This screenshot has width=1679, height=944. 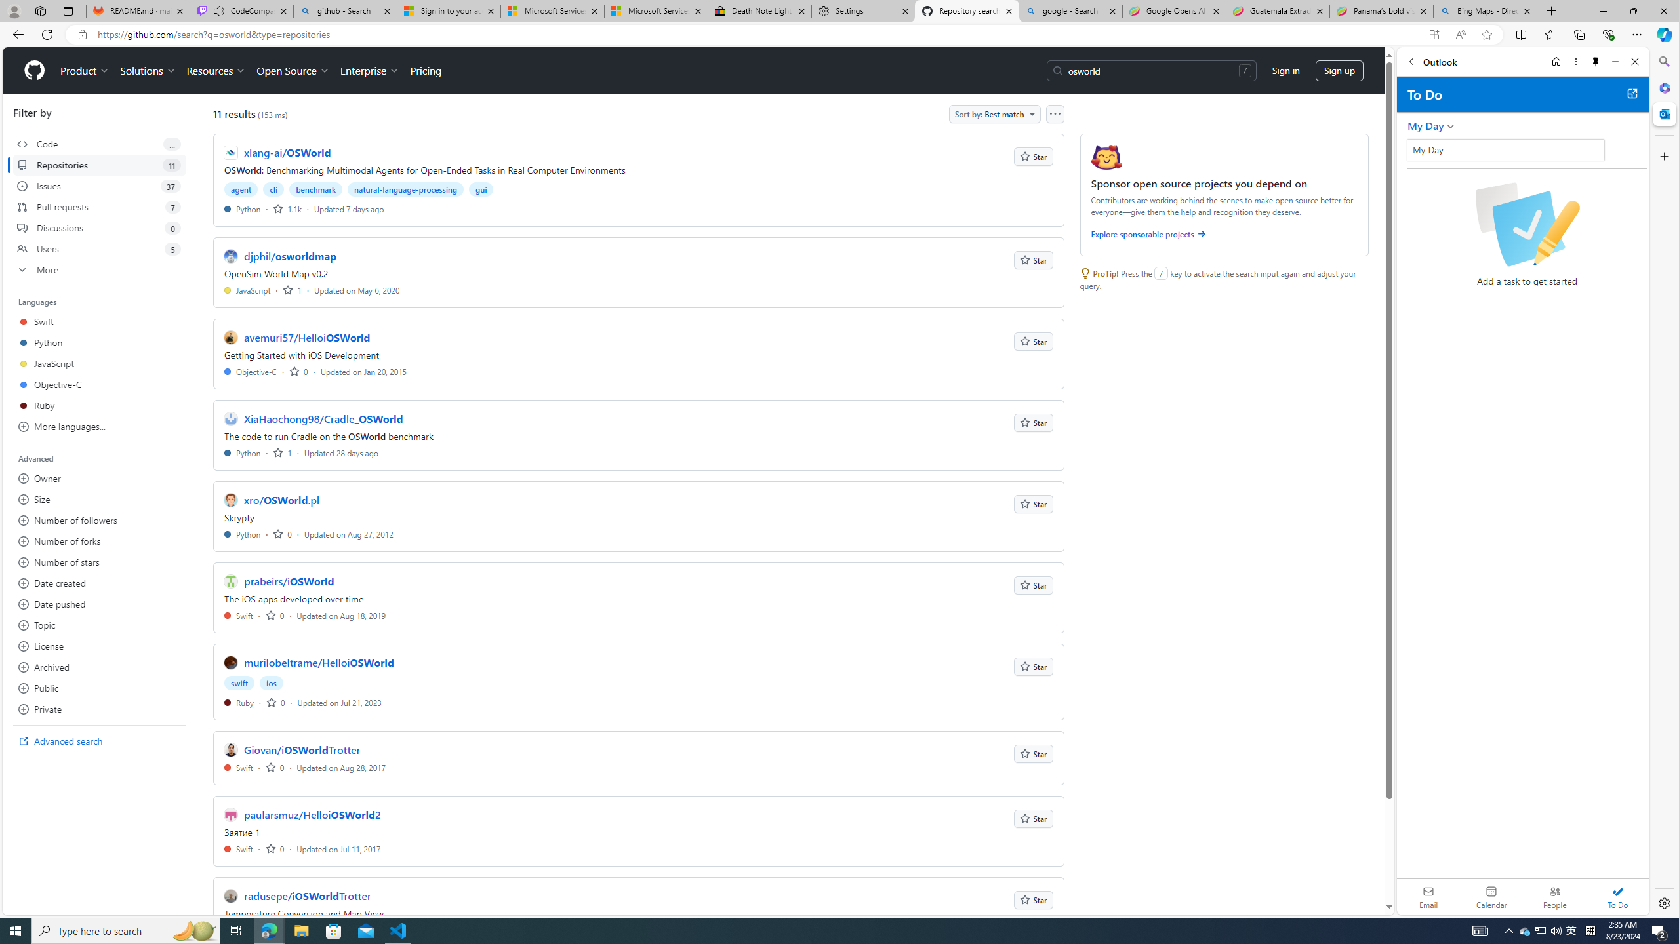 I want to click on Pricing, so click(x=425, y=71).